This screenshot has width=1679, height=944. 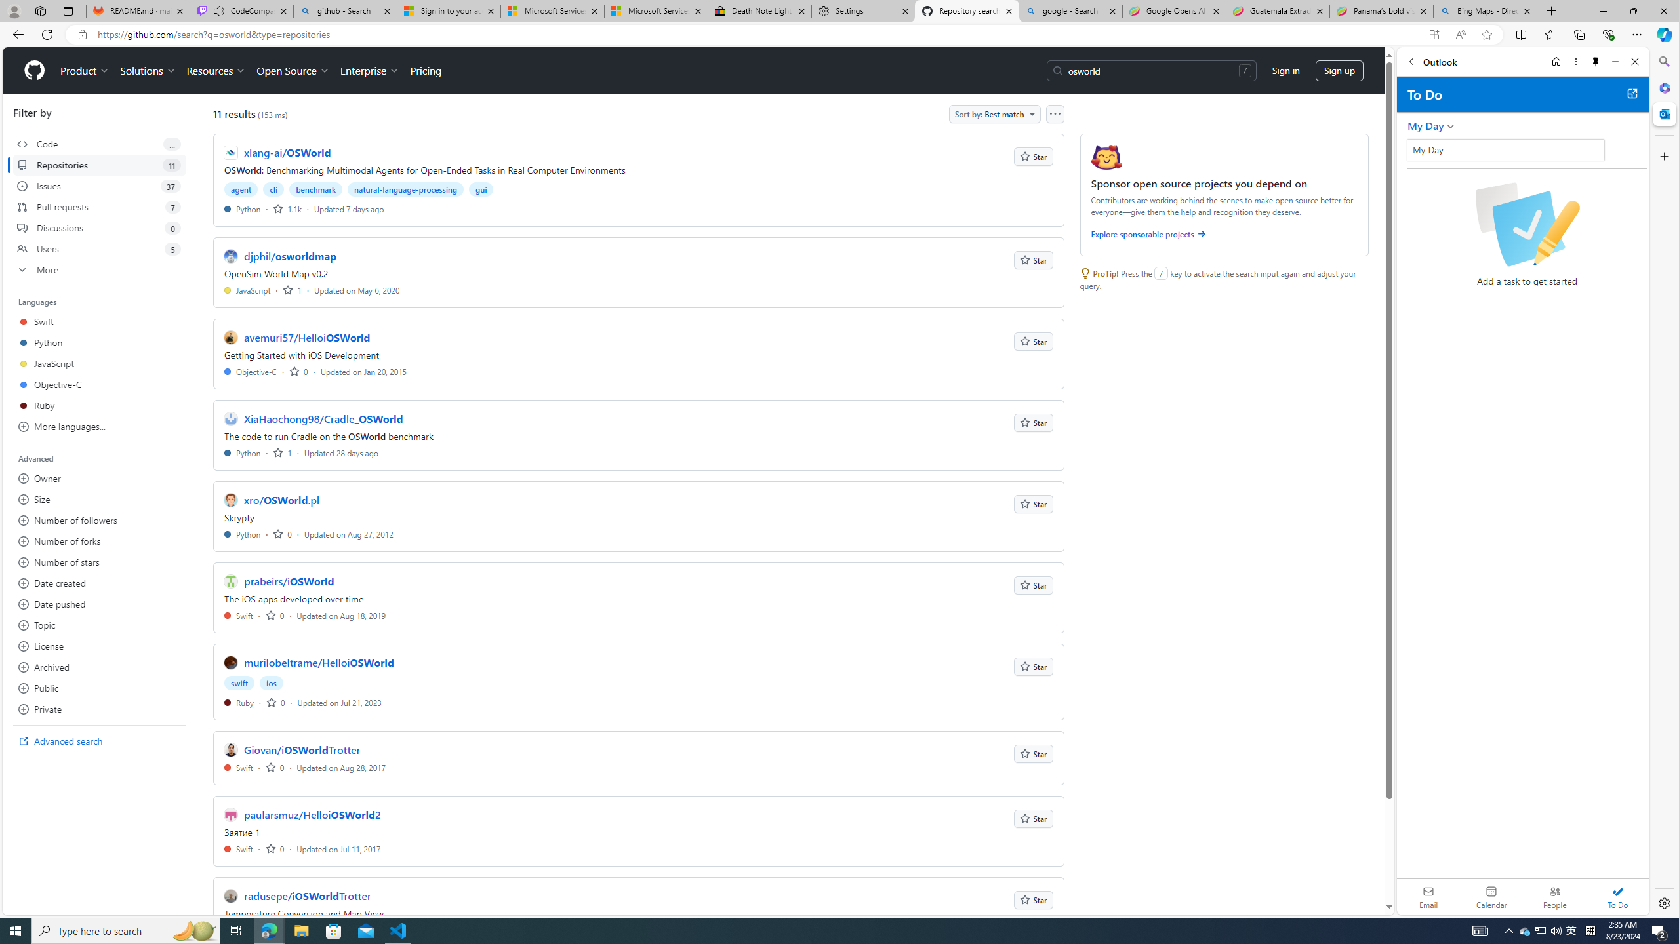 I want to click on Pricing, so click(x=425, y=71).